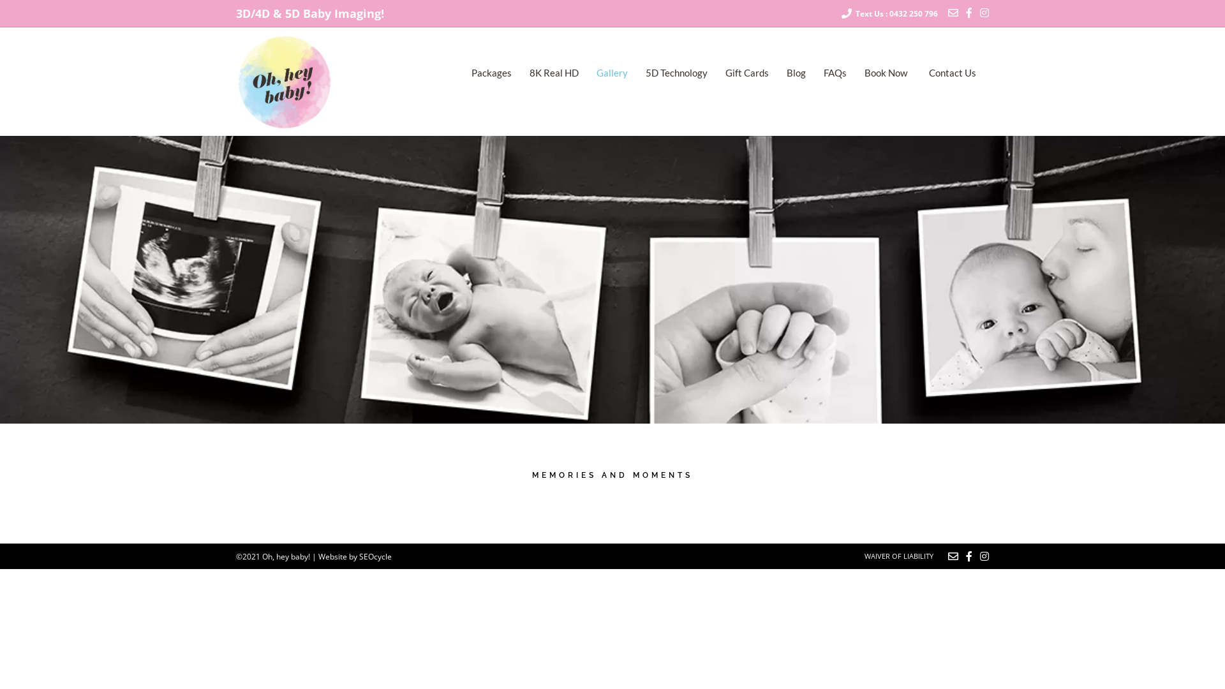 Image resolution: width=1225 pixels, height=689 pixels. Describe the element at coordinates (491, 75) in the screenshot. I see `Packages` at that location.